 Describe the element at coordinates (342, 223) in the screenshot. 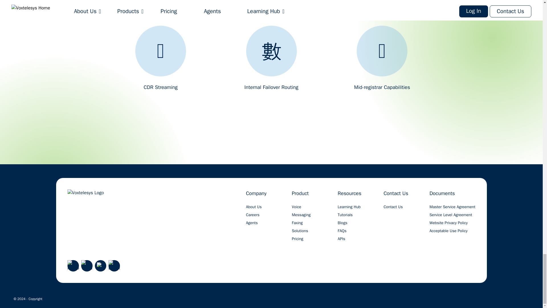

I see `Blogs` at that location.